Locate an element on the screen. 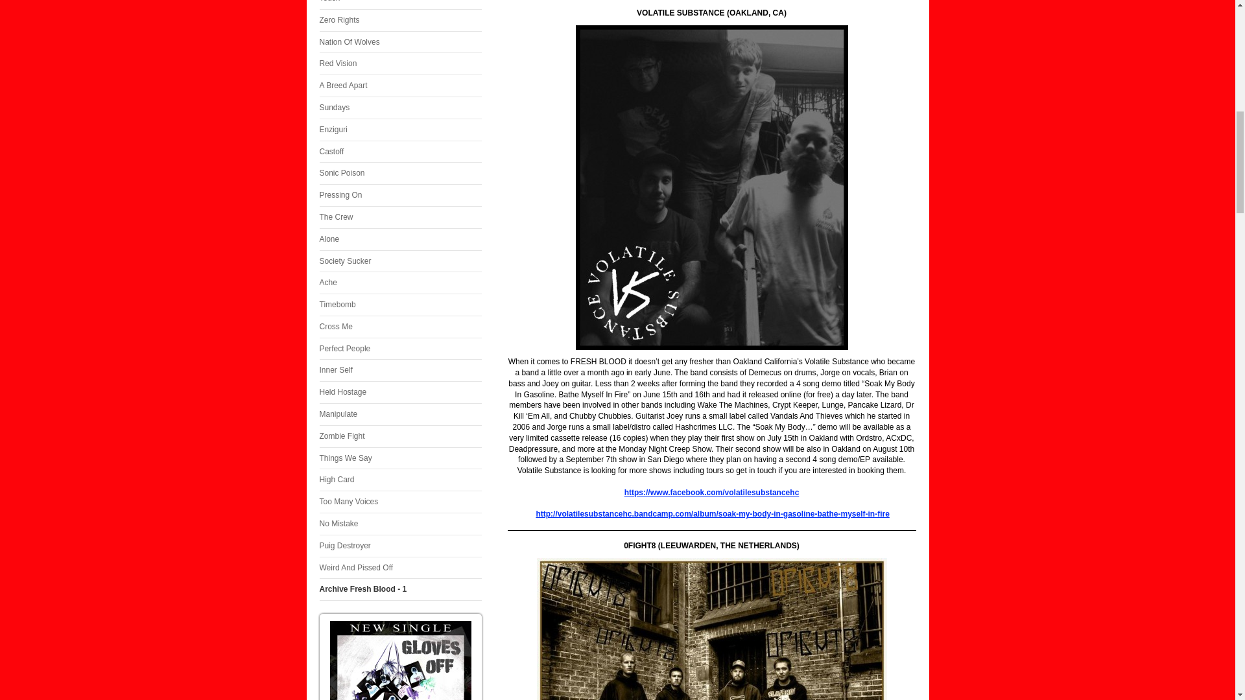 The image size is (1245, 700). Red Vision is located at coordinates (399, 64).